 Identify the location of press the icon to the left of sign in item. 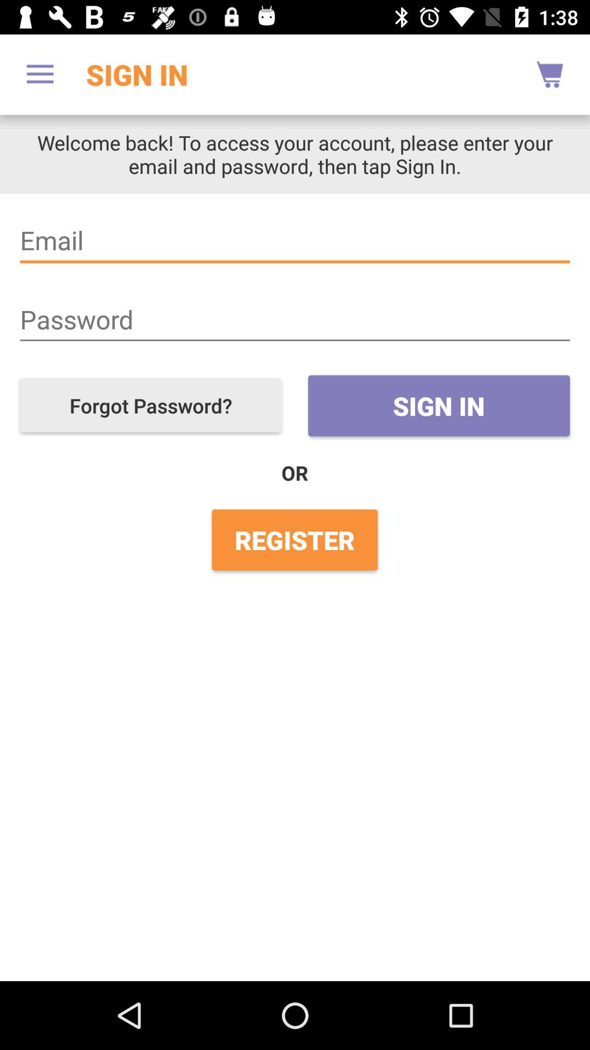
(40, 74).